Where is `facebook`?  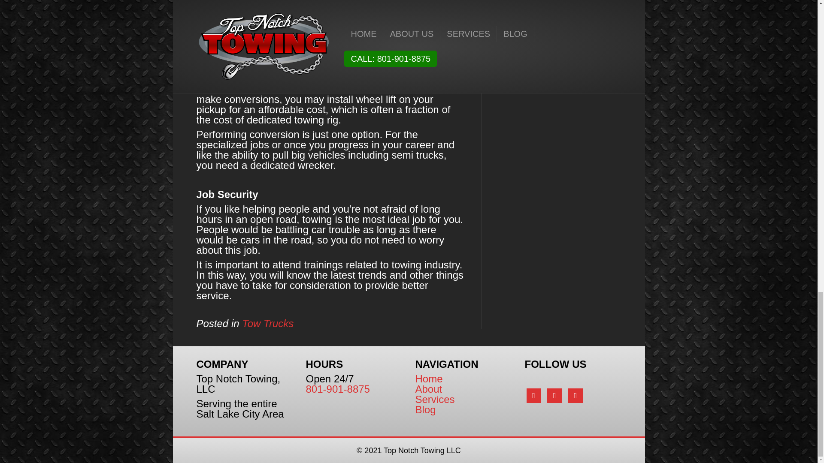
facebook is located at coordinates (533, 394).